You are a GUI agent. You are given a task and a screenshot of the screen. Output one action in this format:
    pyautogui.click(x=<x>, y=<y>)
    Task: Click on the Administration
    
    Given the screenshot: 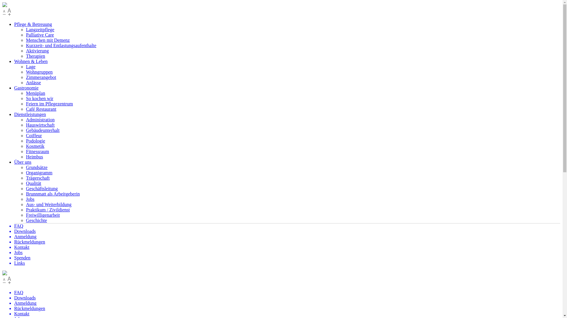 What is the action you would take?
    pyautogui.click(x=40, y=120)
    